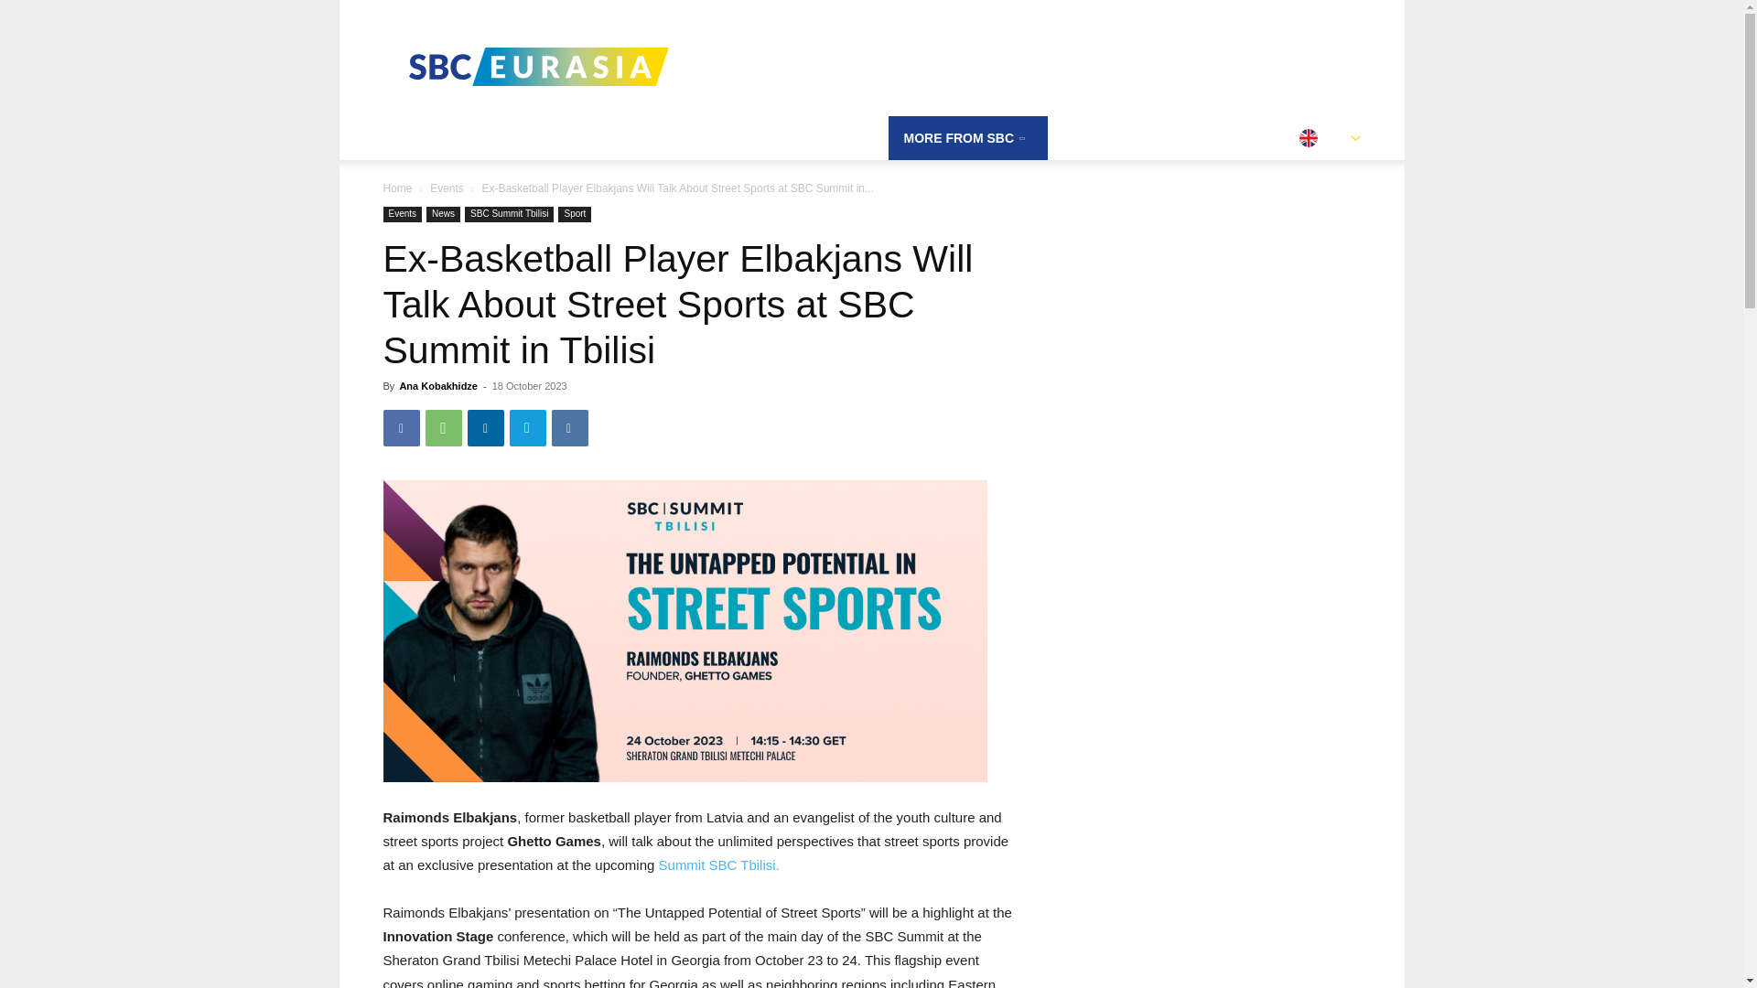 The width and height of the screenshot is (1757, 988). What do you see at coordinates (537, 66) in the screenshot?
I see `SBC Eurasia` at bounding box center [537, 66].